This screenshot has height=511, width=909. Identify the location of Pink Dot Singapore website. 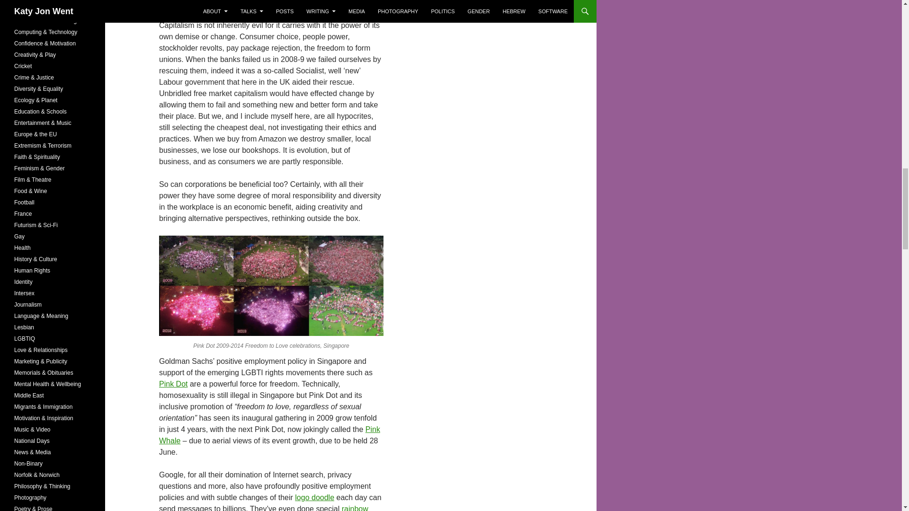
(173, 384).